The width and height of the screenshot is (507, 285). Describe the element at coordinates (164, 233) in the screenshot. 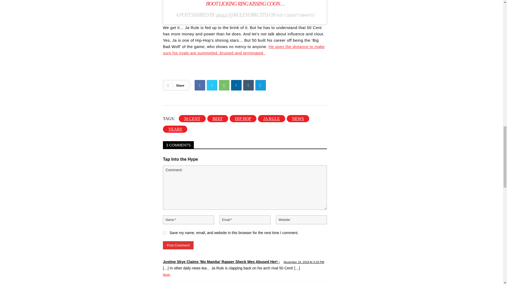

I see `yes` at that location.